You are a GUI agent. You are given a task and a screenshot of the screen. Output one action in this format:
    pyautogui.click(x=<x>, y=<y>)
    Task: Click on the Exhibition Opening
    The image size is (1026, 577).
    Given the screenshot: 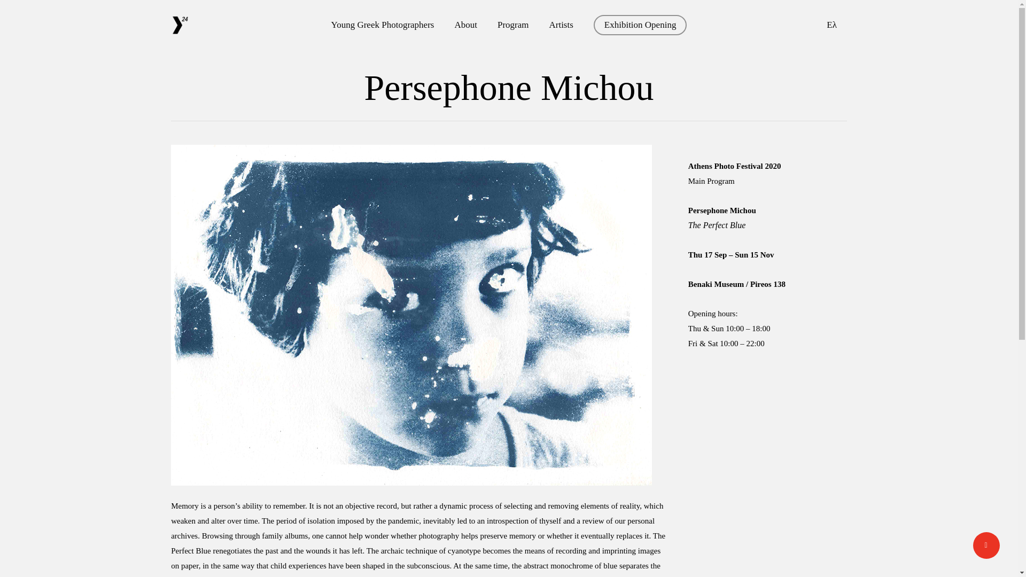 What is the action you would take?
    pyautogui.click(x=640, y=25)
    